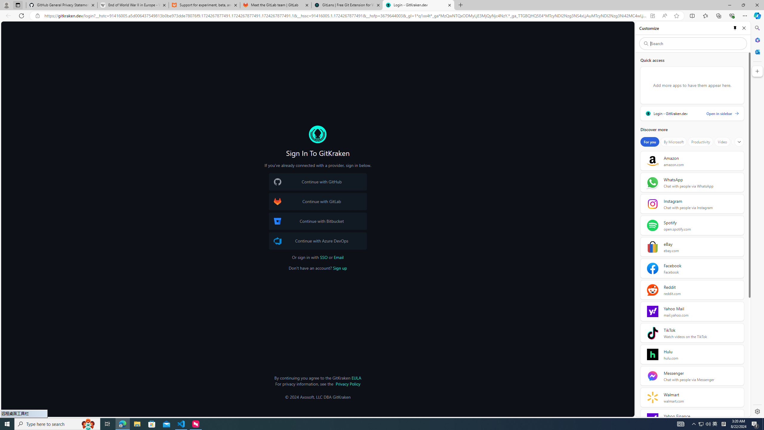 The height and width of the screenshot is (430, 764). What do you see at coordinates (276, 5) in the screenshot?
I see `Meet the GitLab team | GitLab` at bounding box center [276, 5].